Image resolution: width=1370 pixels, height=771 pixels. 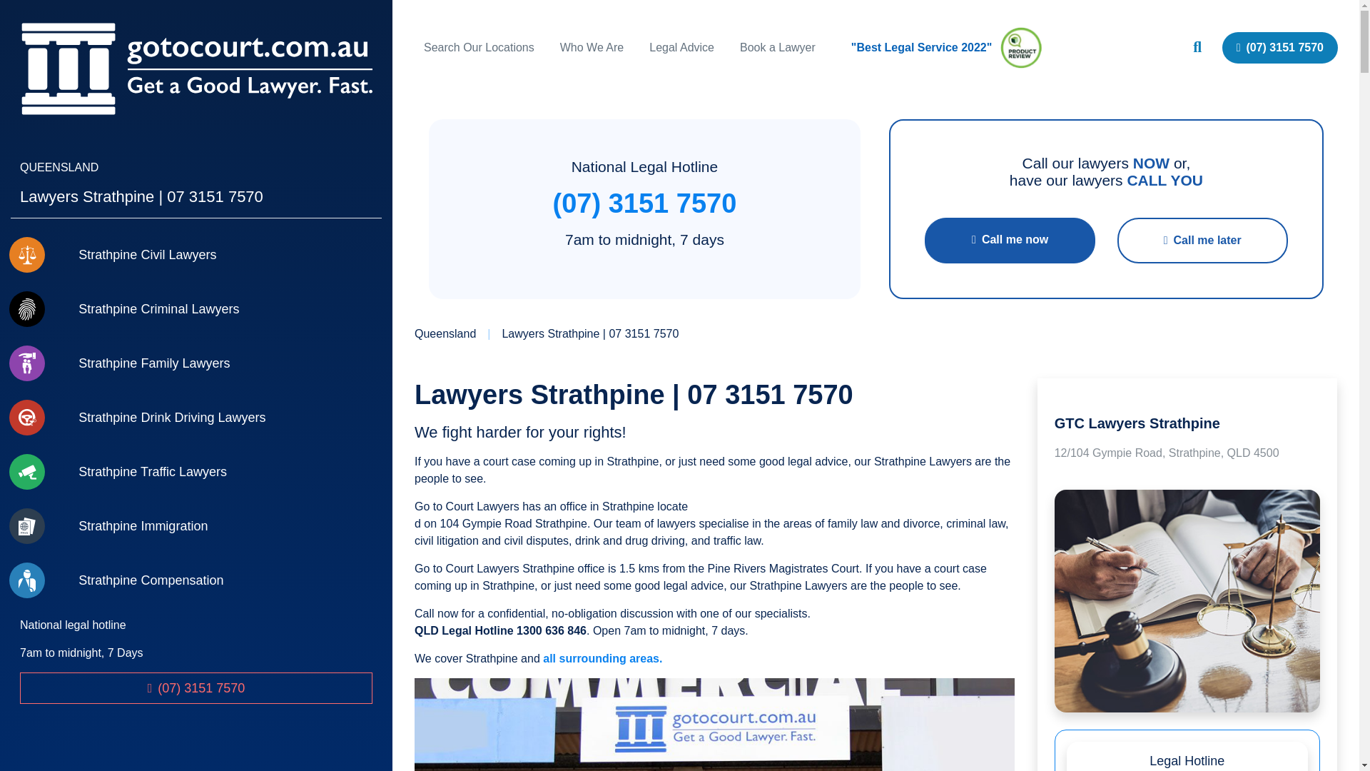 What do you see at coordinates (778, 47) in the screenshot?
I see `Book a Lawyer` at bounding box center [778, 47].